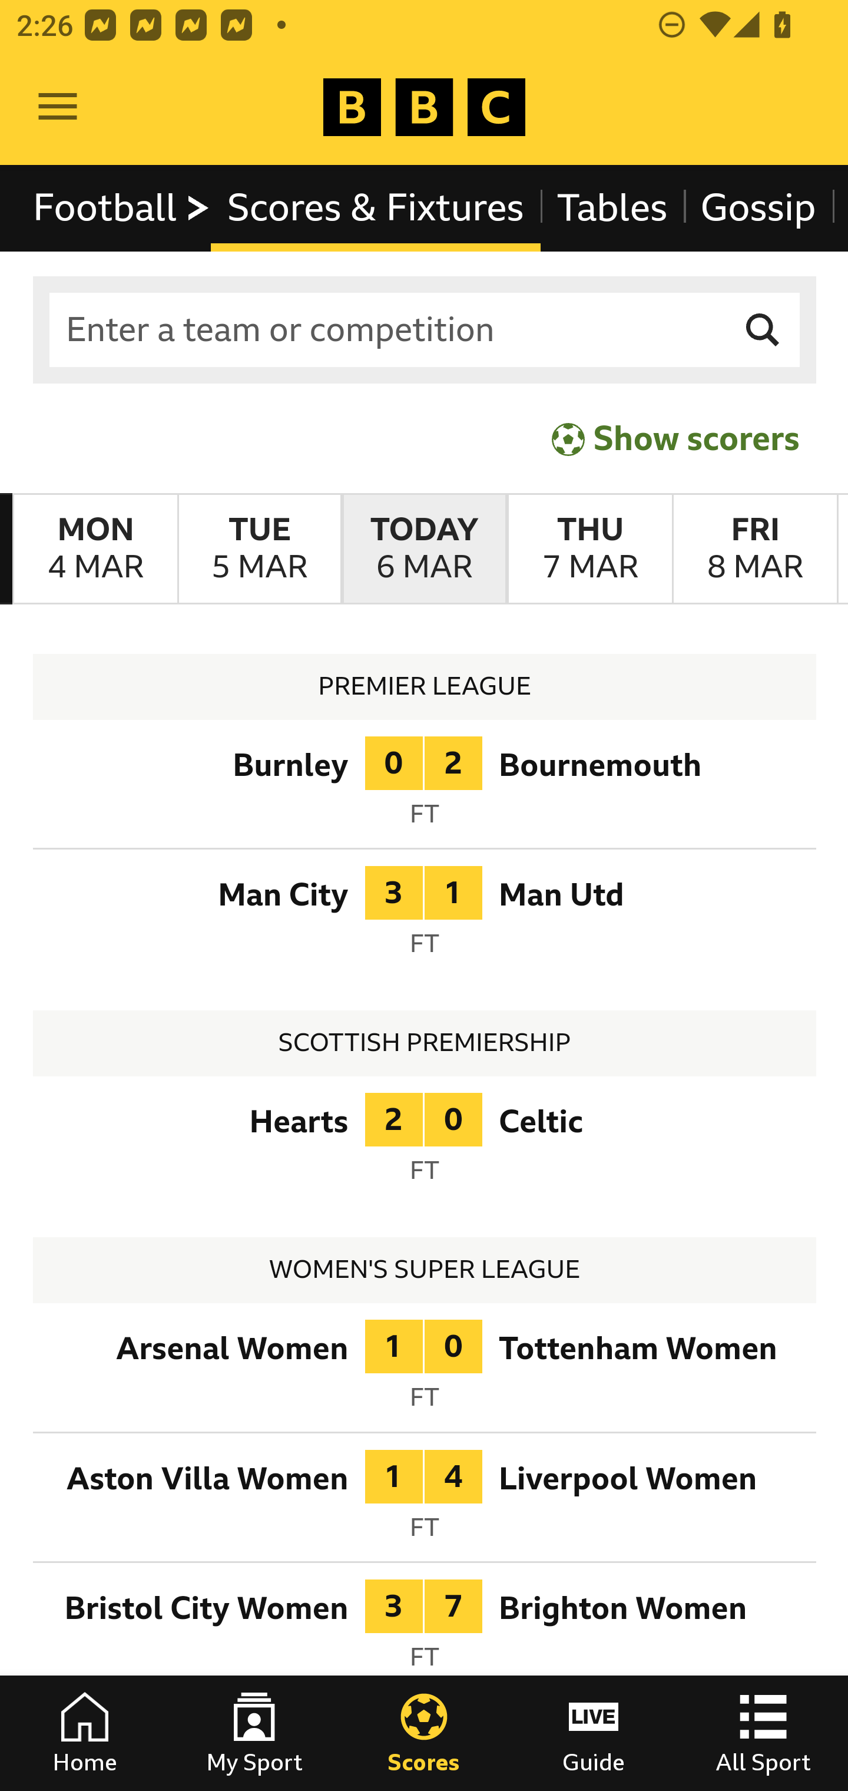 Image resolution: width=848 pixels, height=1791 pixels. Describe the element at coordinates (85, 1733) in the screenshot. I see `Home` at that location.